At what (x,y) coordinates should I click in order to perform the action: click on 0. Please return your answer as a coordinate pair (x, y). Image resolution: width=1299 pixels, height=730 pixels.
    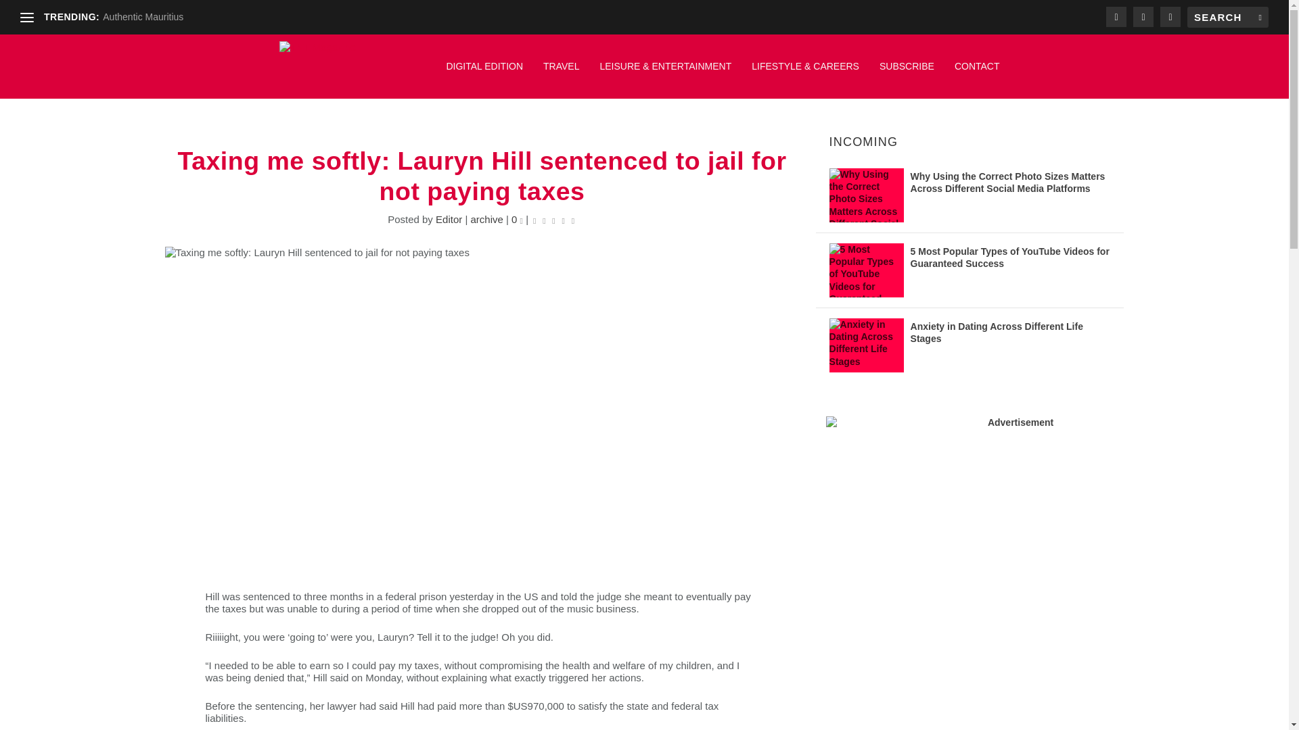
    Looking at the image, I should click on (517, 219).